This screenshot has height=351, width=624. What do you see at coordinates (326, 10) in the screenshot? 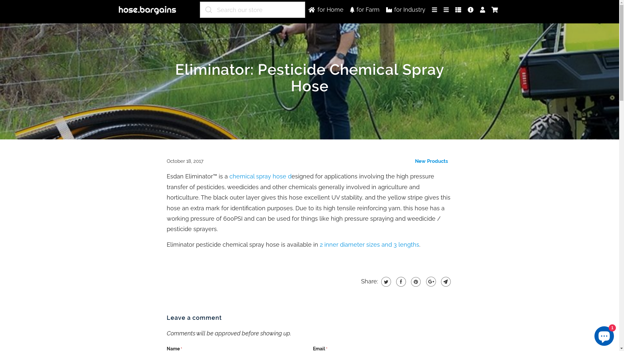
I see `for Home` at bounding box center [326, 10].